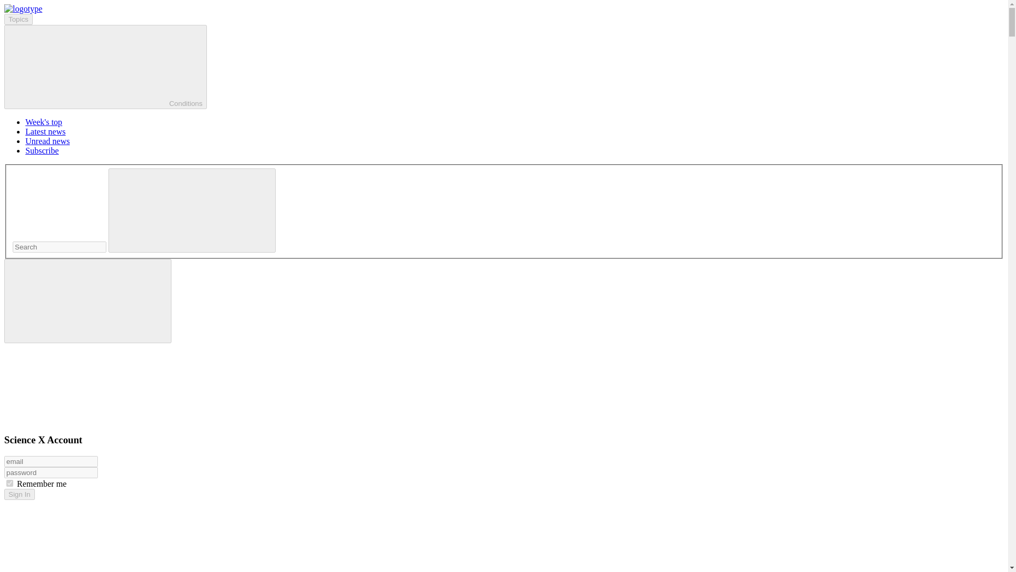  What do you see at coordinates (105, 67) in the screenshot?
I see `Conditions` at bounding box center [105, 67].